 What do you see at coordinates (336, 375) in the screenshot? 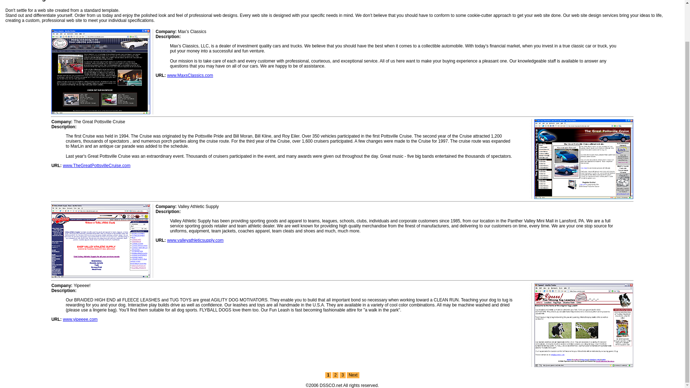
I see `2` at bounding box center [336, 375].